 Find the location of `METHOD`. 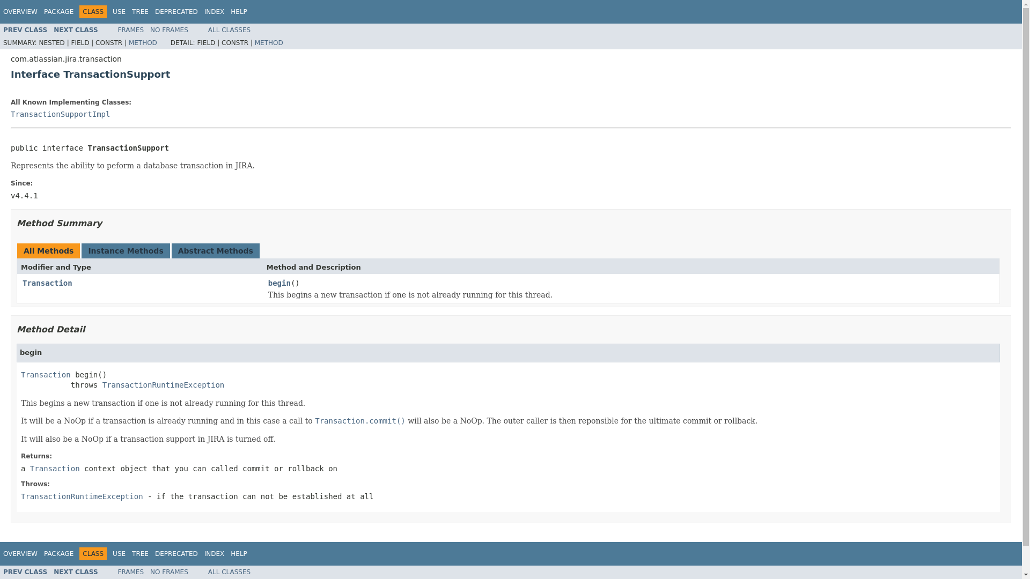

METHOD is located at coordinates (269, 43).